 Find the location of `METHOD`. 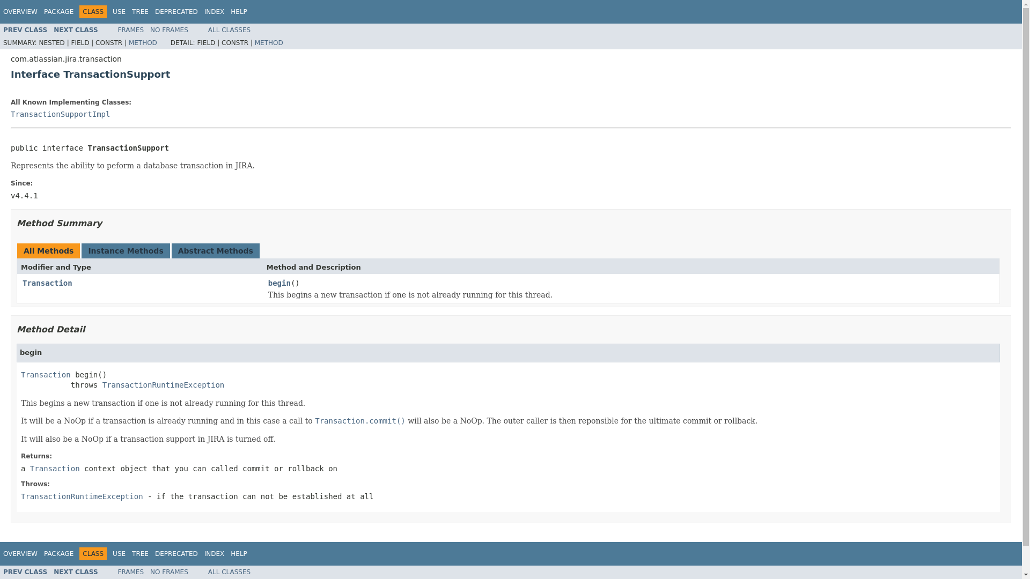

METHOD is located at coordinates (269, 43).